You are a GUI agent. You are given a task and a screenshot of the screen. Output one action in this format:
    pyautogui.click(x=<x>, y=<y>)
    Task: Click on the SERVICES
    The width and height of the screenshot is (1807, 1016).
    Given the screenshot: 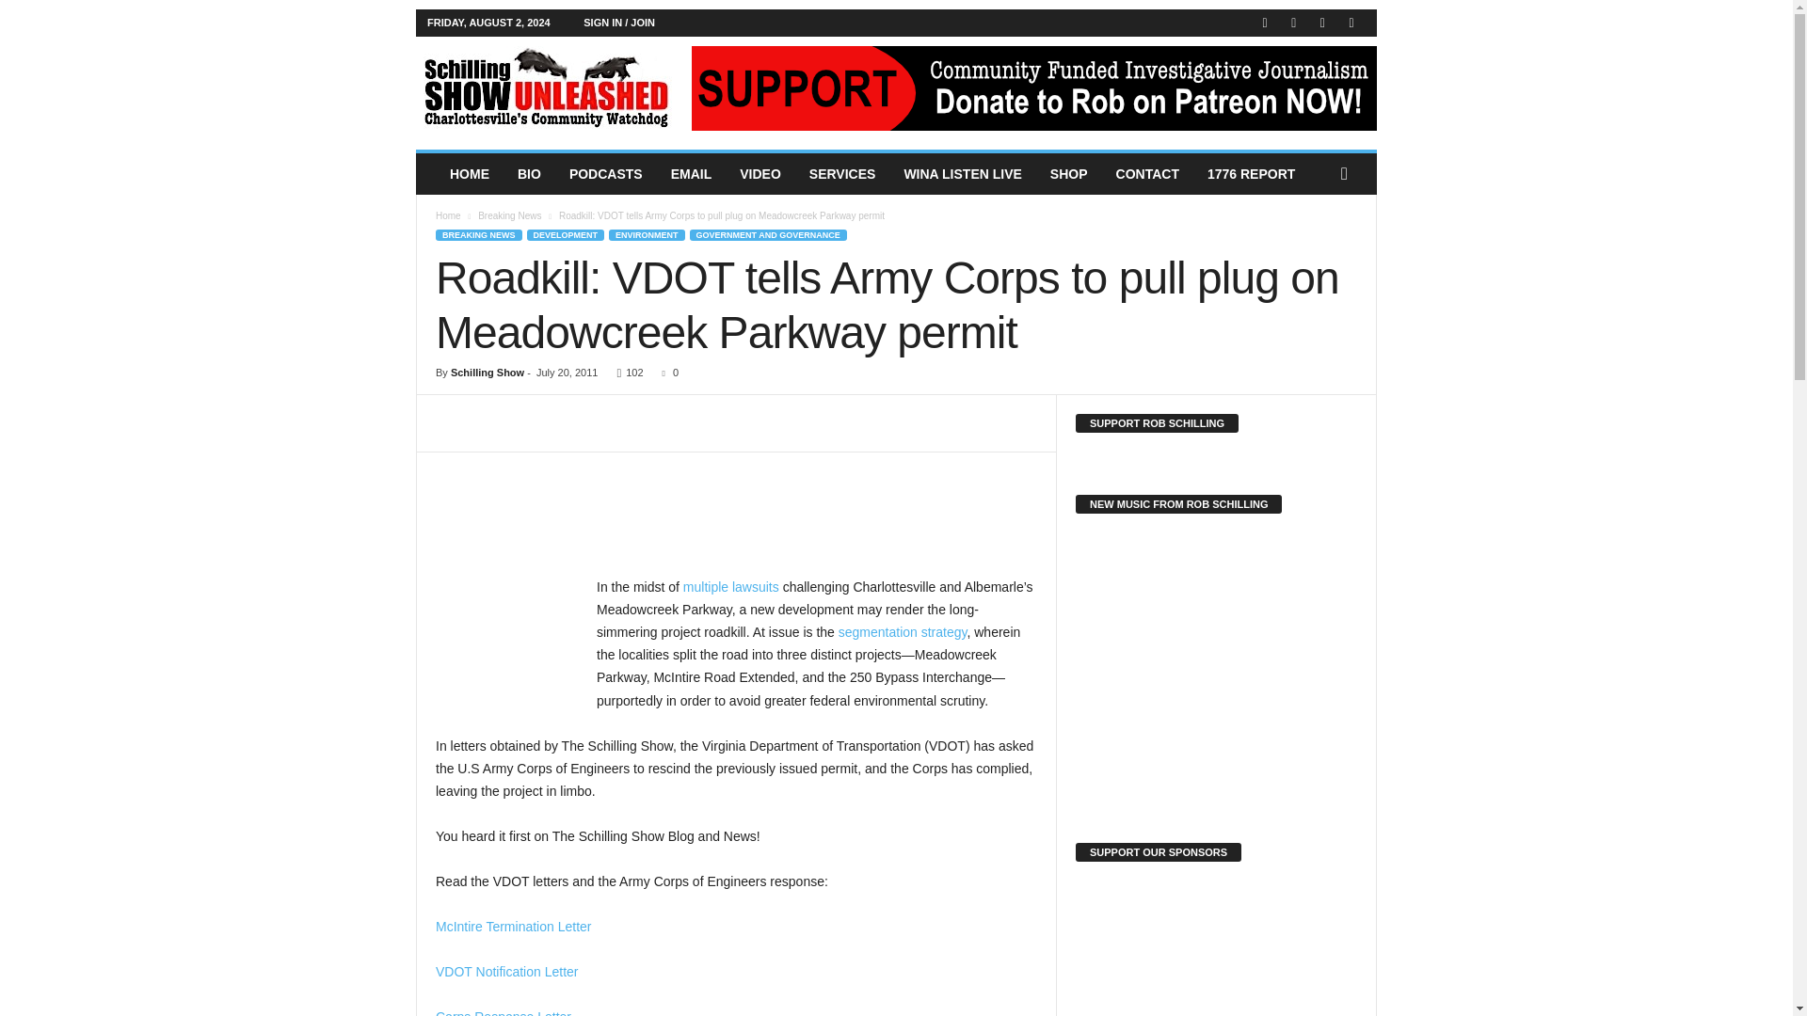 What is the action you would take?
    pyautogui.click(x=842, y=174)
    